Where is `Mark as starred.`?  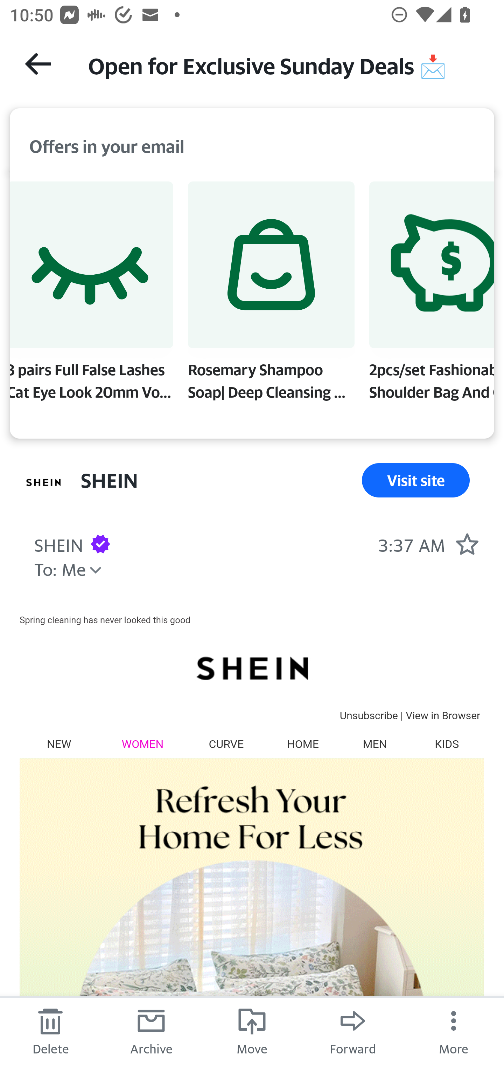
Mark as starred. is located at coordinates (467, 543).